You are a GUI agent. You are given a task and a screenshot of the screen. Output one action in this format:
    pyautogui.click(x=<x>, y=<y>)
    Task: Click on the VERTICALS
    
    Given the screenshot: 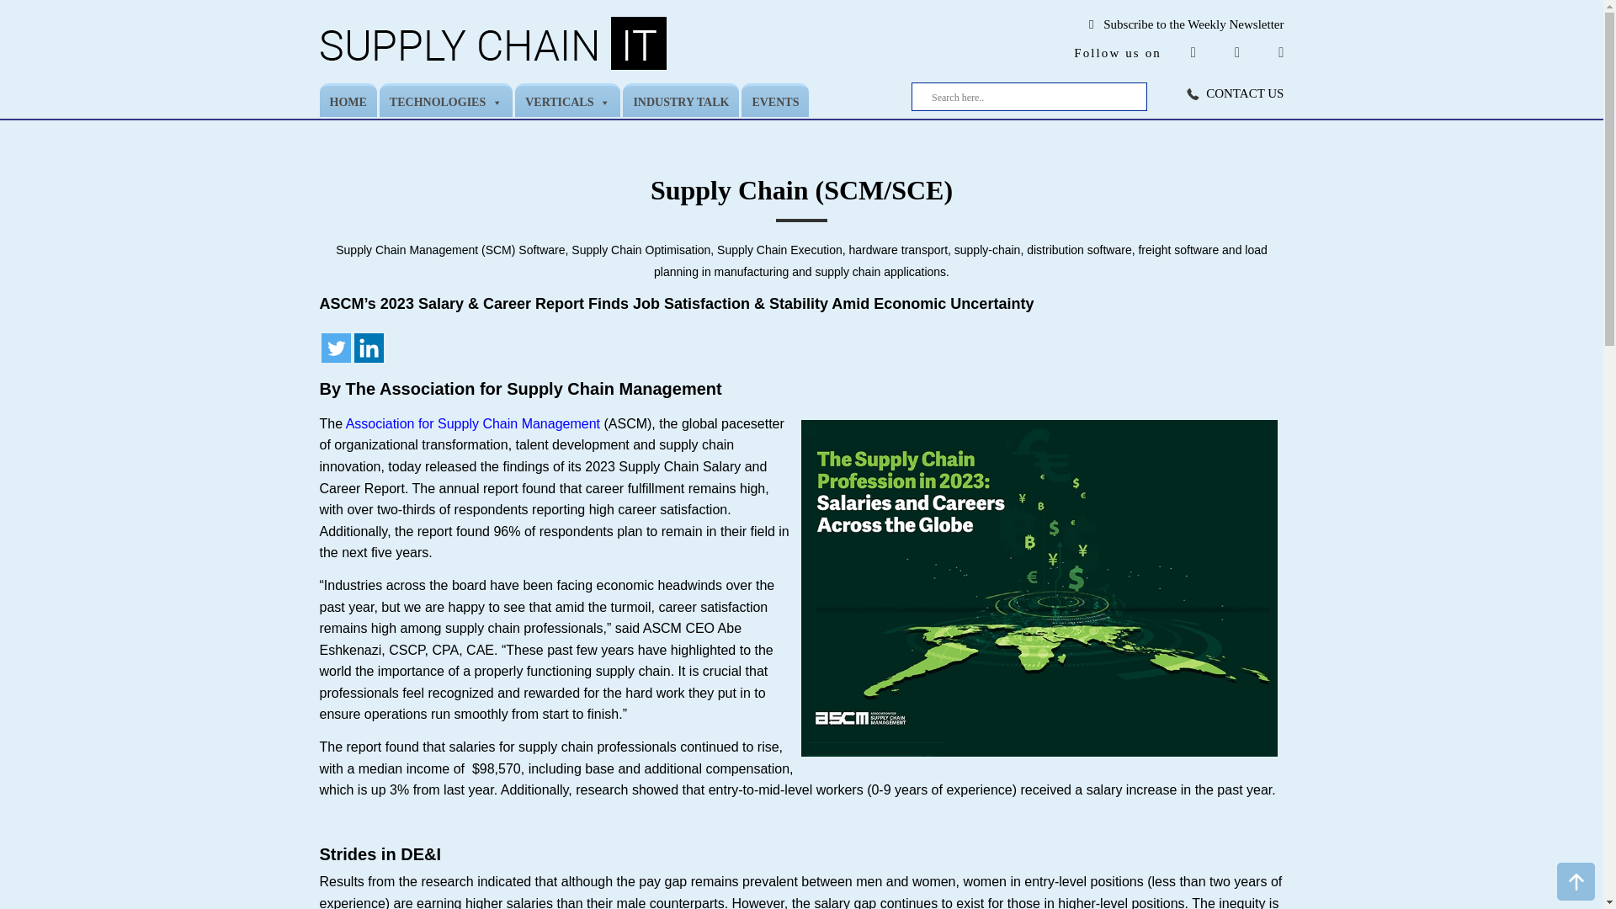 What is the action you would take?
    pyautogui.click(x=567, y=100)
    